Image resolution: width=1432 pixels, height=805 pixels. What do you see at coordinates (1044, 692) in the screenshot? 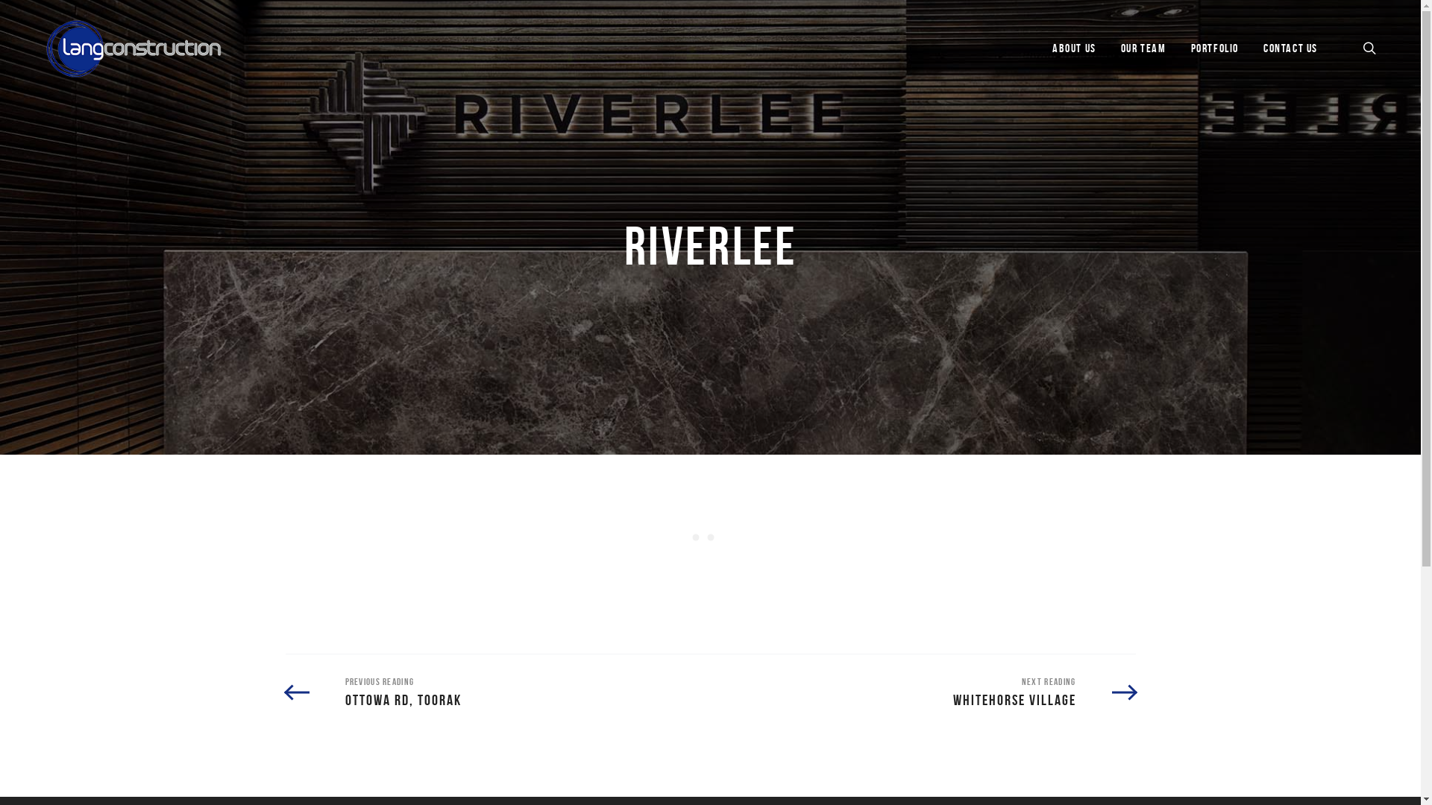
I see `NEXT READING
WHITEHORSE VILLAGE` at bounding box center [1044, 692].